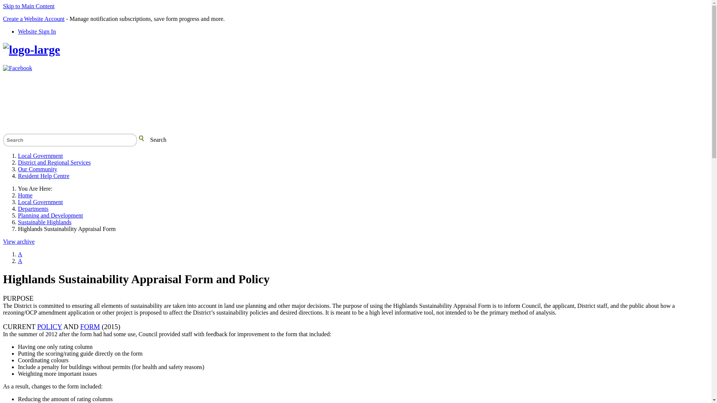 The height and width of the screenshot is (403, 717). I want to click on Sustainable Highlands, so click(45, 222).